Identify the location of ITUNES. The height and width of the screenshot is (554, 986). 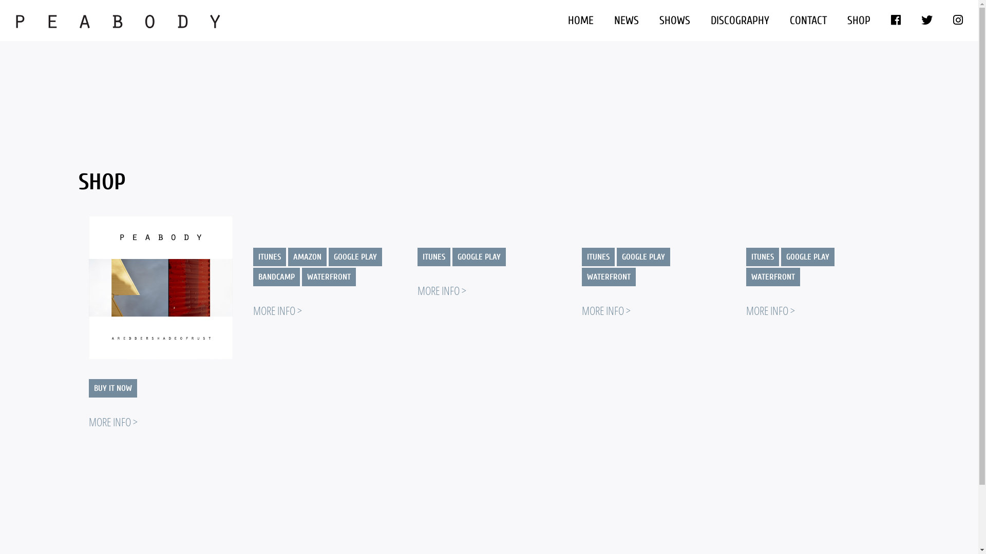
(598, 257).